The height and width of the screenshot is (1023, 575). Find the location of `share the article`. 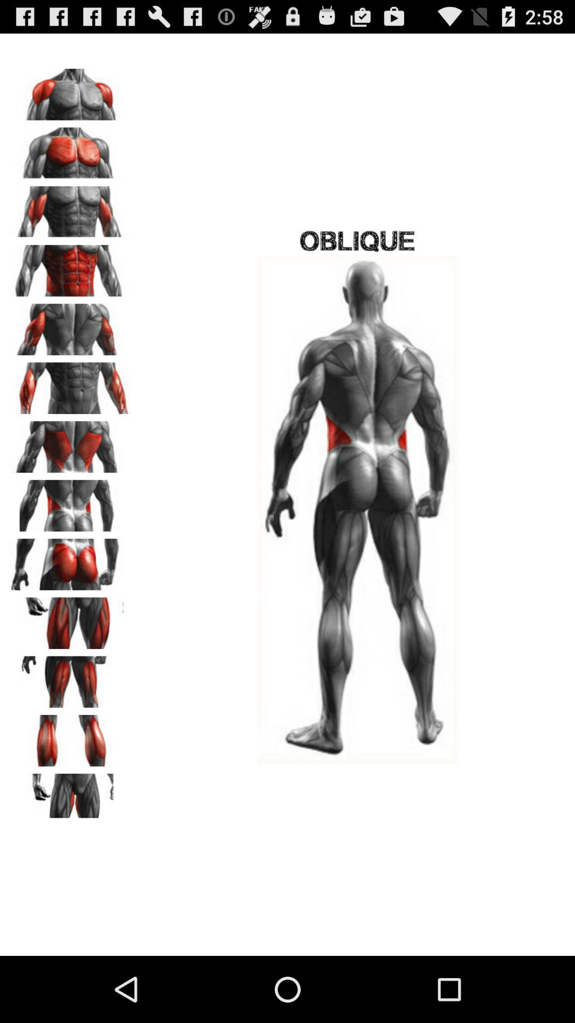

share the article is located at coordinates (70, 619).